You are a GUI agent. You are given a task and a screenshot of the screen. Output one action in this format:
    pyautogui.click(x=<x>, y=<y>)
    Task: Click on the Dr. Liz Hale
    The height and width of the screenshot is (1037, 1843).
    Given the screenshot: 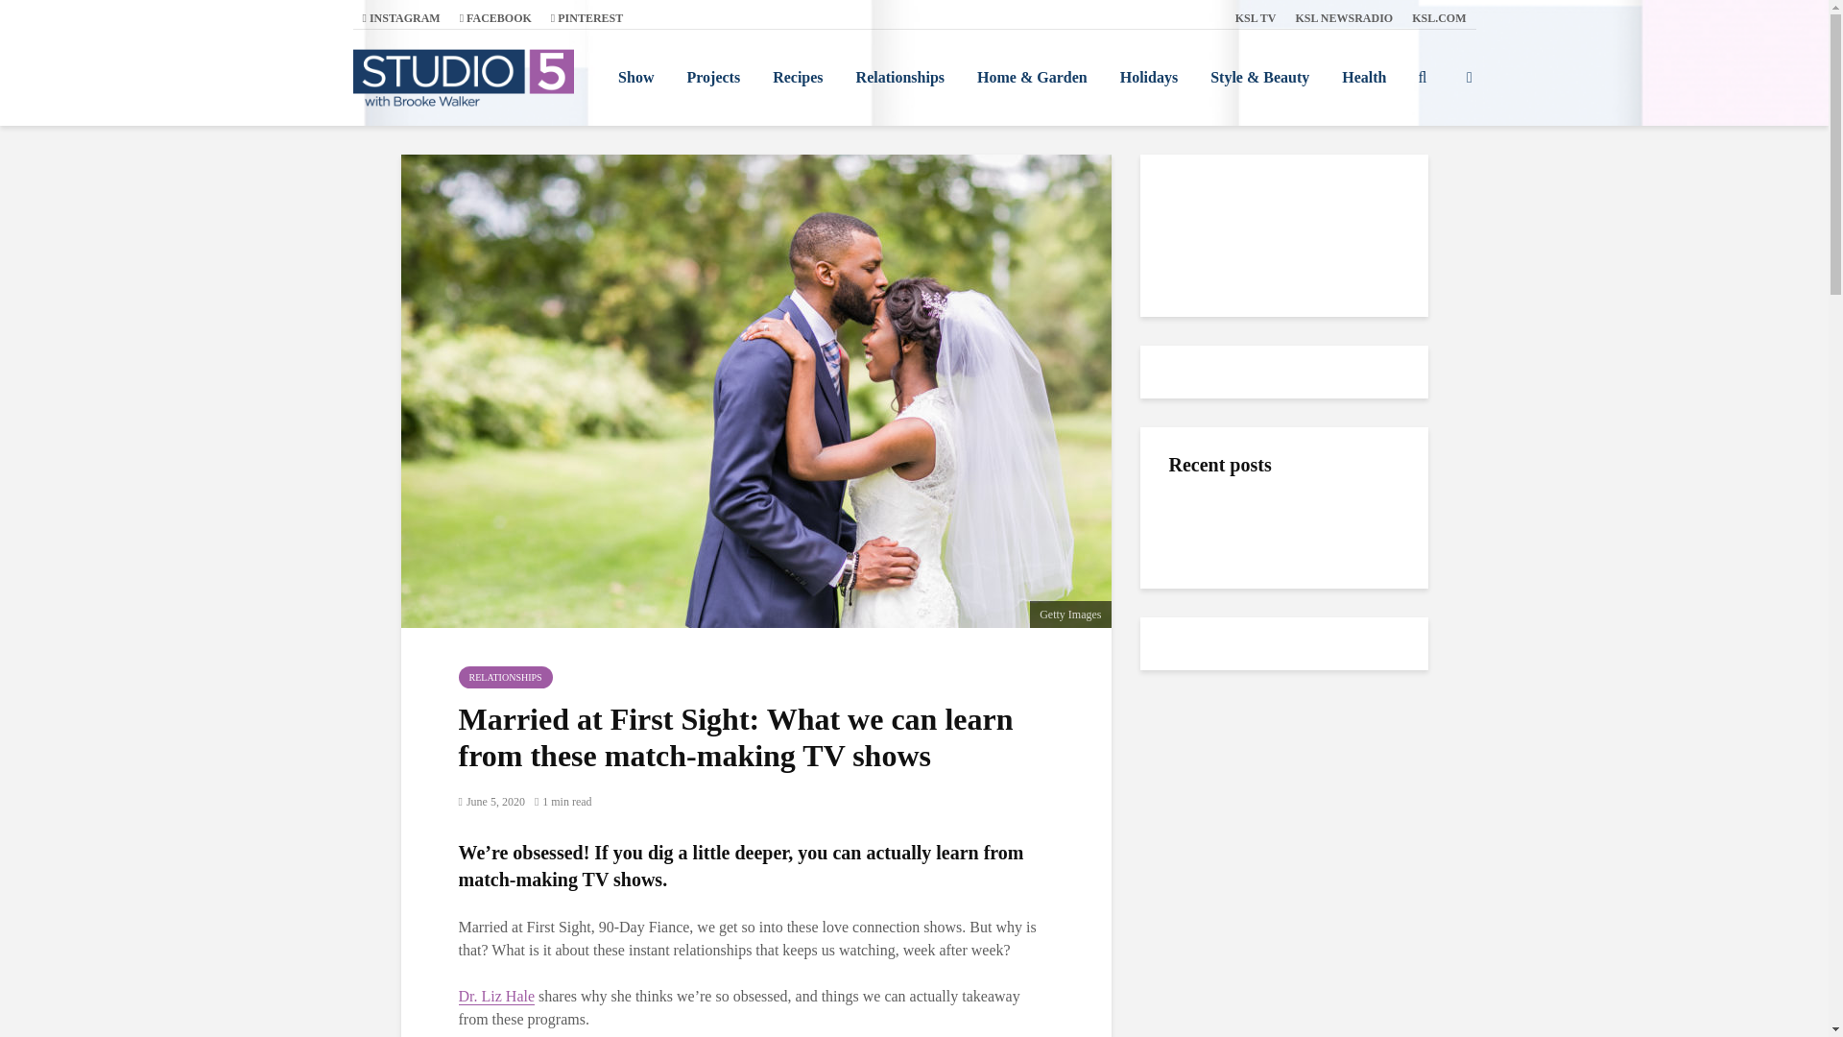 What is the action you would take?
    pyautogui.click(x=497, y=997)
    